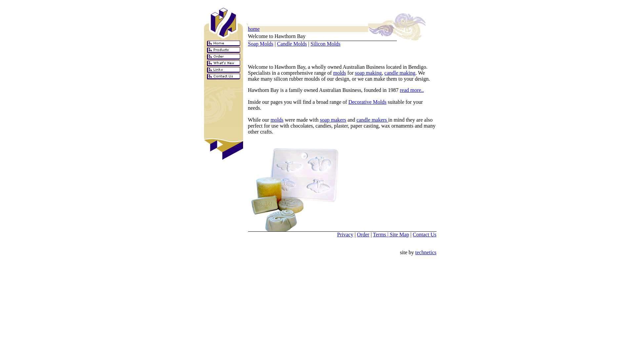  Describe the element at coordinates (400, 235) in the screenshot. I see `Site Map` at that location.